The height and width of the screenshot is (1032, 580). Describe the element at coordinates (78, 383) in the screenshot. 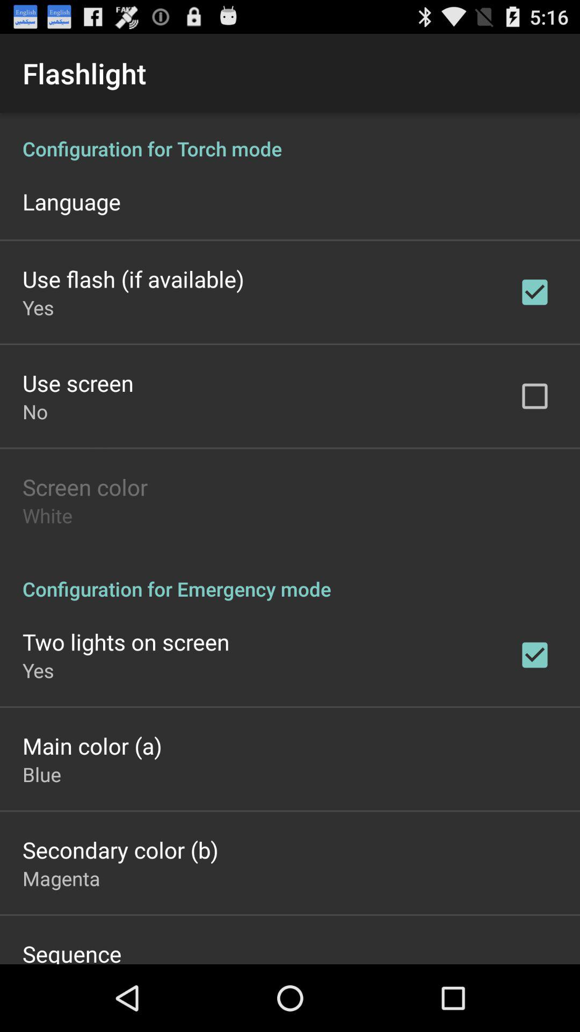

I see `select app above no app` at that location.